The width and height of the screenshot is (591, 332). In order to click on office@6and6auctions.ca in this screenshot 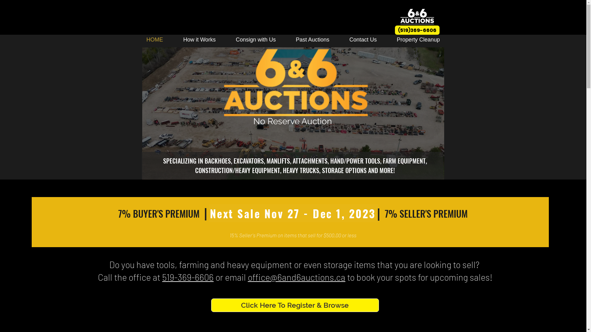, I will do `click(297, 277)`.